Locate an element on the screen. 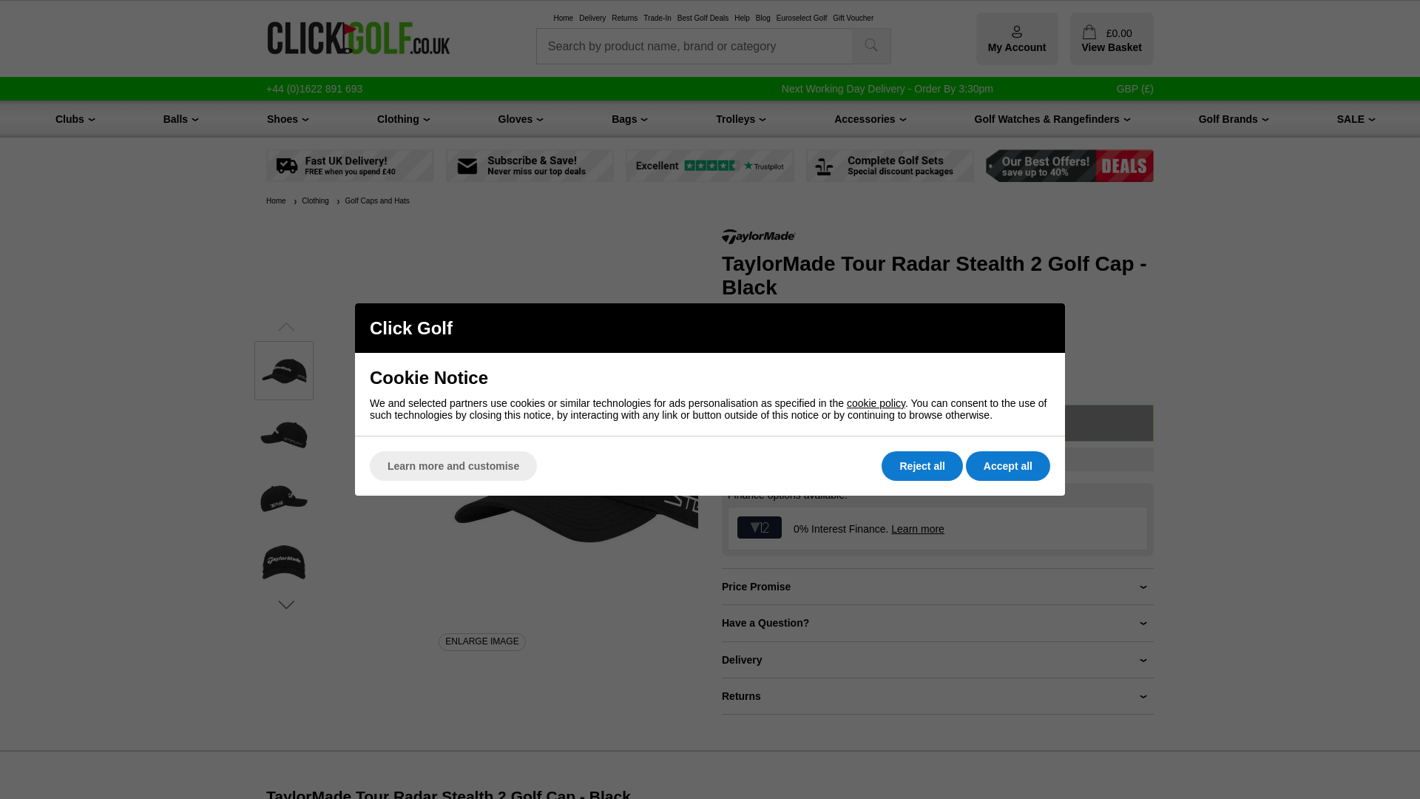 Image resolution: width=1420 pixels, height=799 pixels. My Account is located at coordinates (1017, 38).